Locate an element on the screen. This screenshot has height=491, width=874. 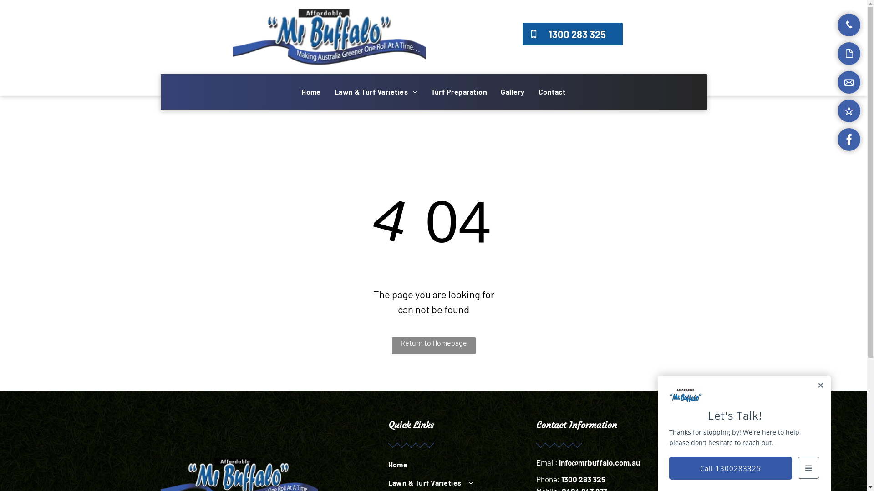
1300 283 325 is located at coordinates (583, 479).